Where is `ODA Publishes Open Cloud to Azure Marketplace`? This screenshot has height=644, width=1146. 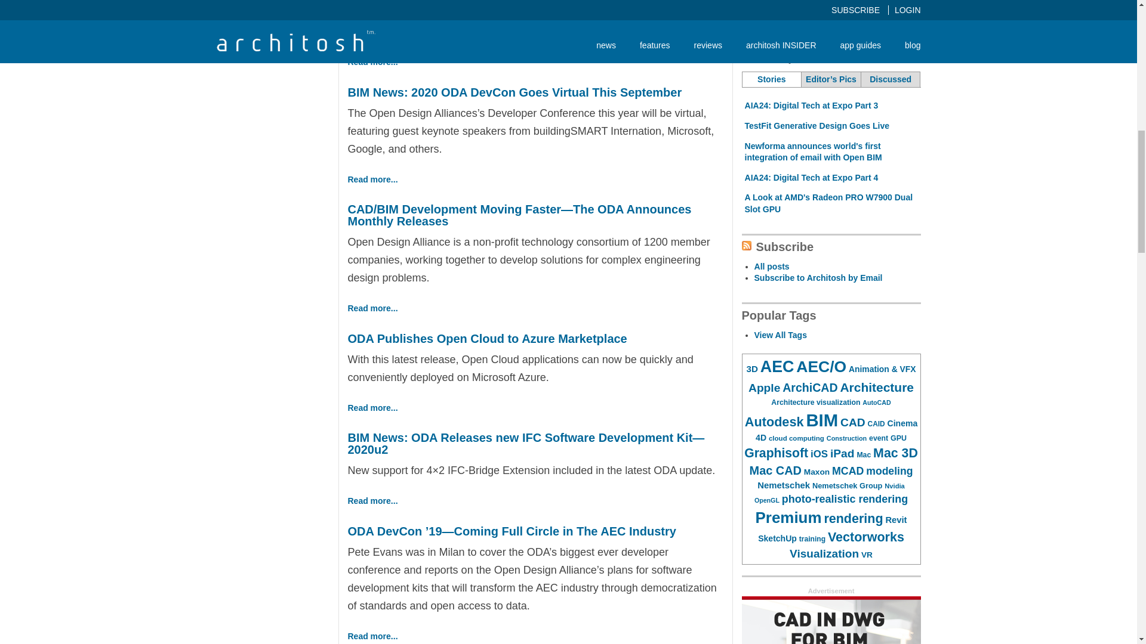
ODA Publishes Open Cloud to Azure Marketplace is located at coordinates (487, 339).